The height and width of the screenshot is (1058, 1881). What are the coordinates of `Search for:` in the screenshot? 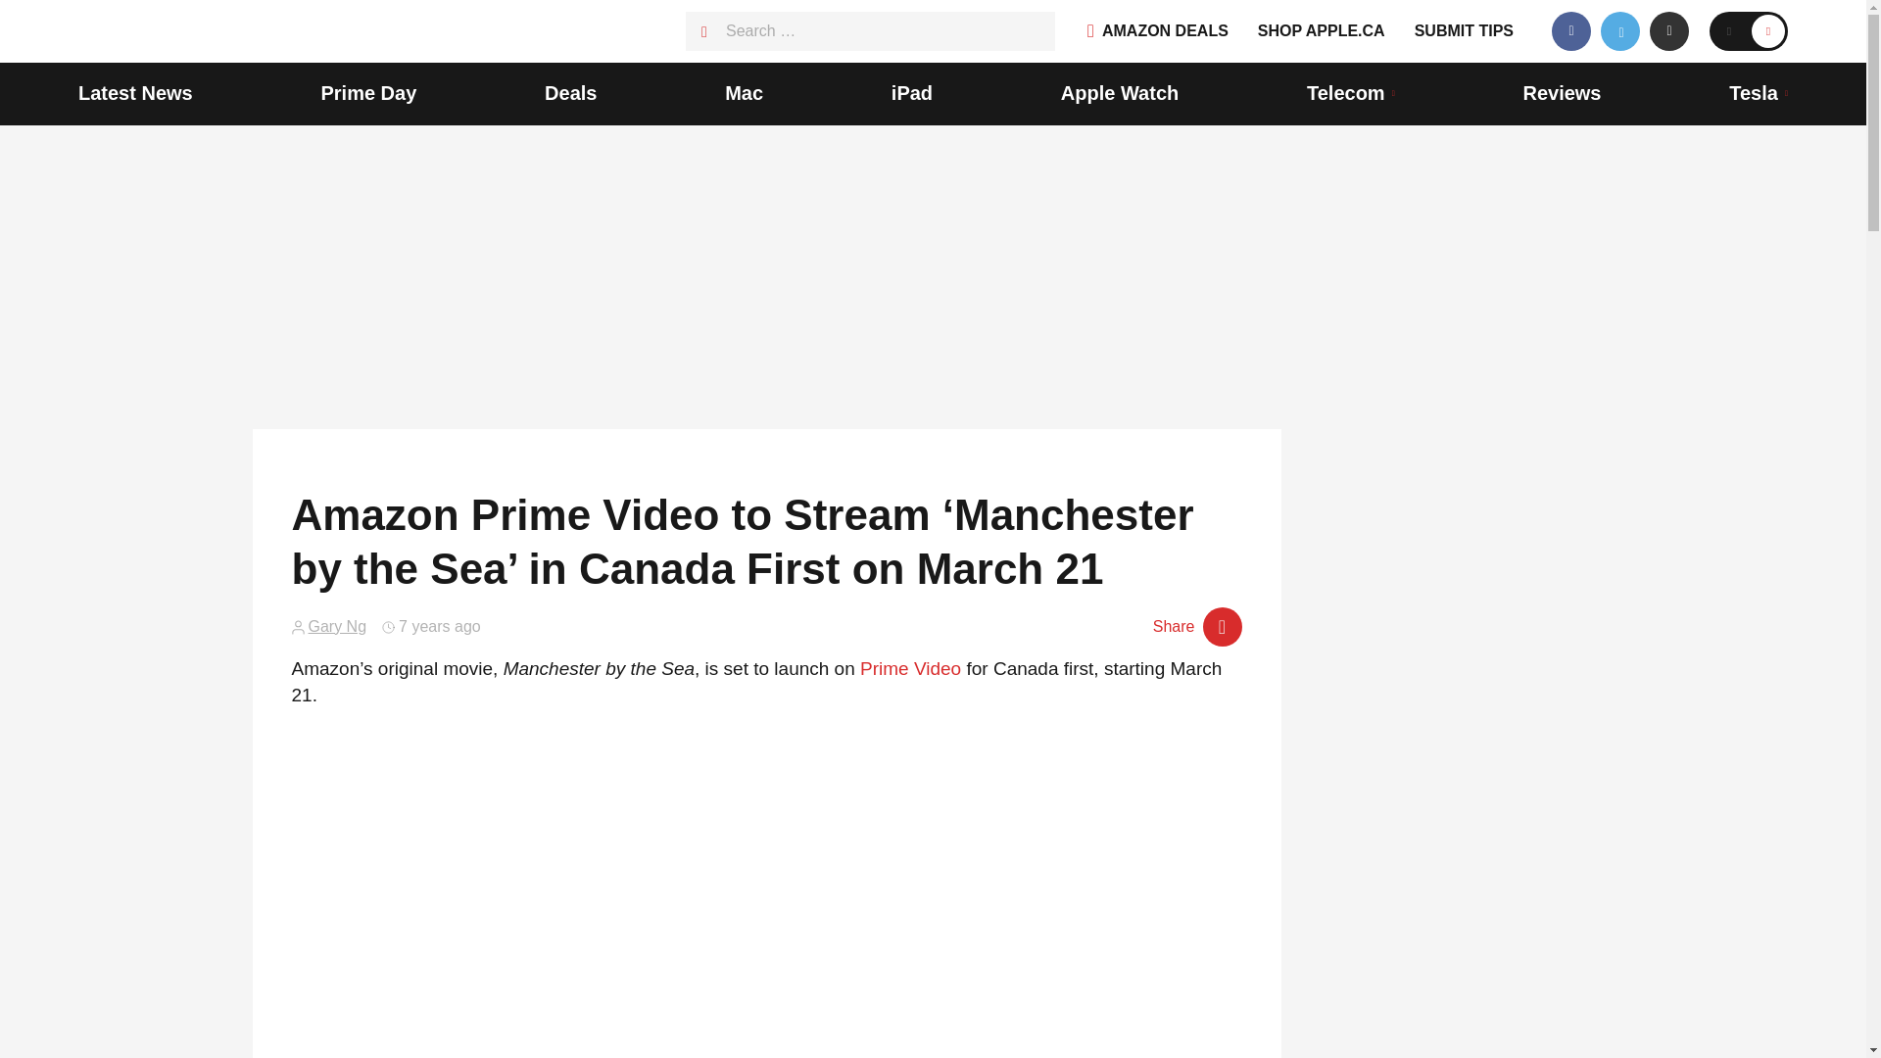 It's located at (870, 30).